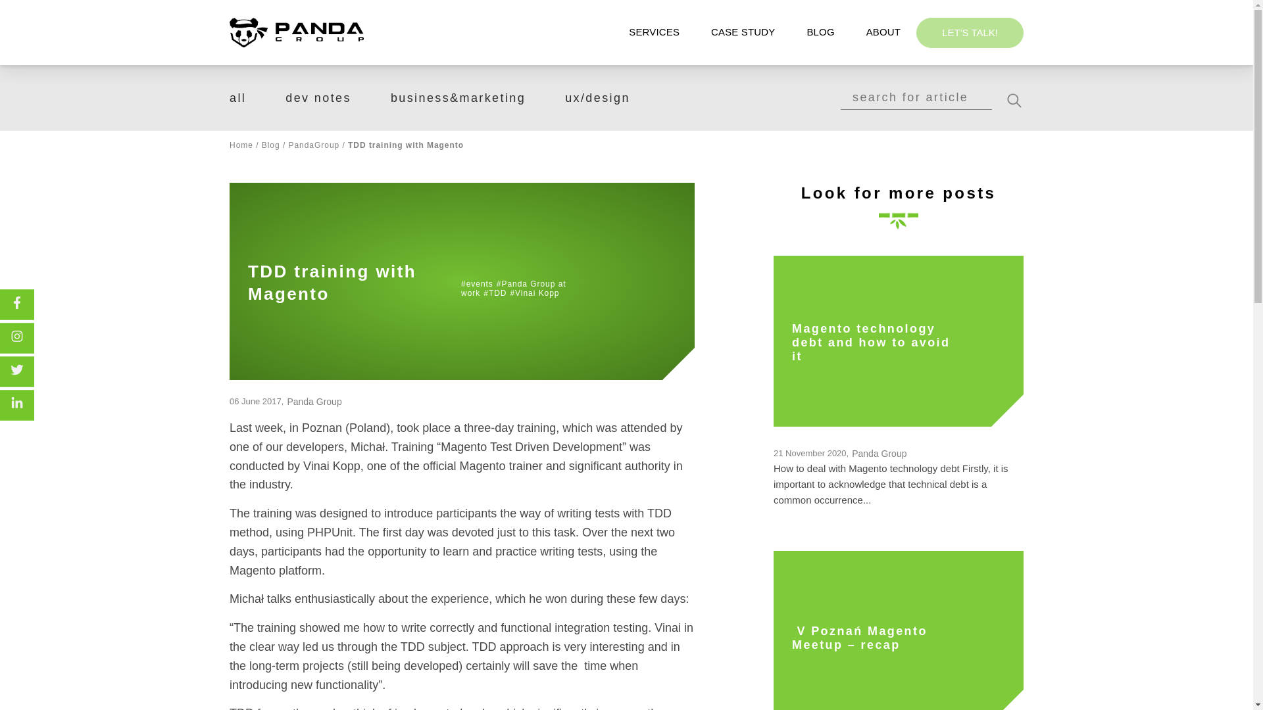  I want to click on BLOG, so click(820, 32).